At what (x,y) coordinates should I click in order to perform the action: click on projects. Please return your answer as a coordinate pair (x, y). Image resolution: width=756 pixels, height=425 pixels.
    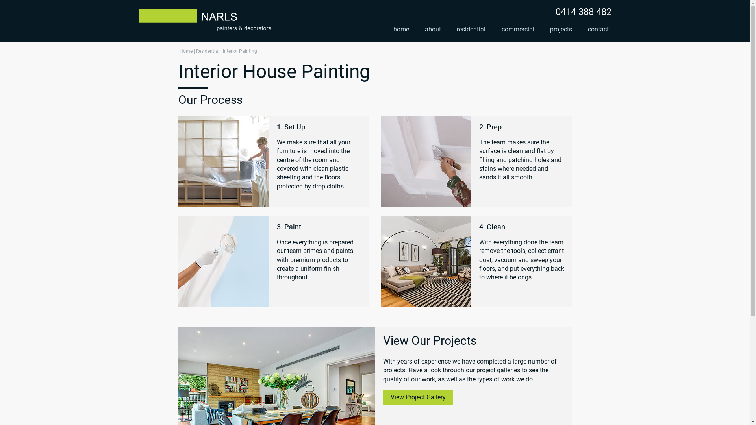
    Looking at the image, I should click on (561, 30).